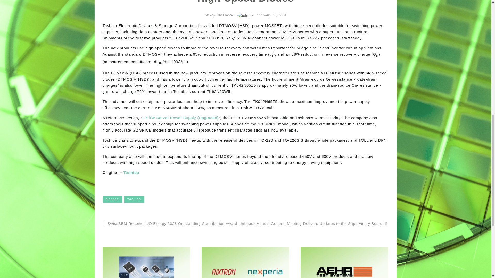  I want to click on Alexey Cherkasov, so click(219, 15).